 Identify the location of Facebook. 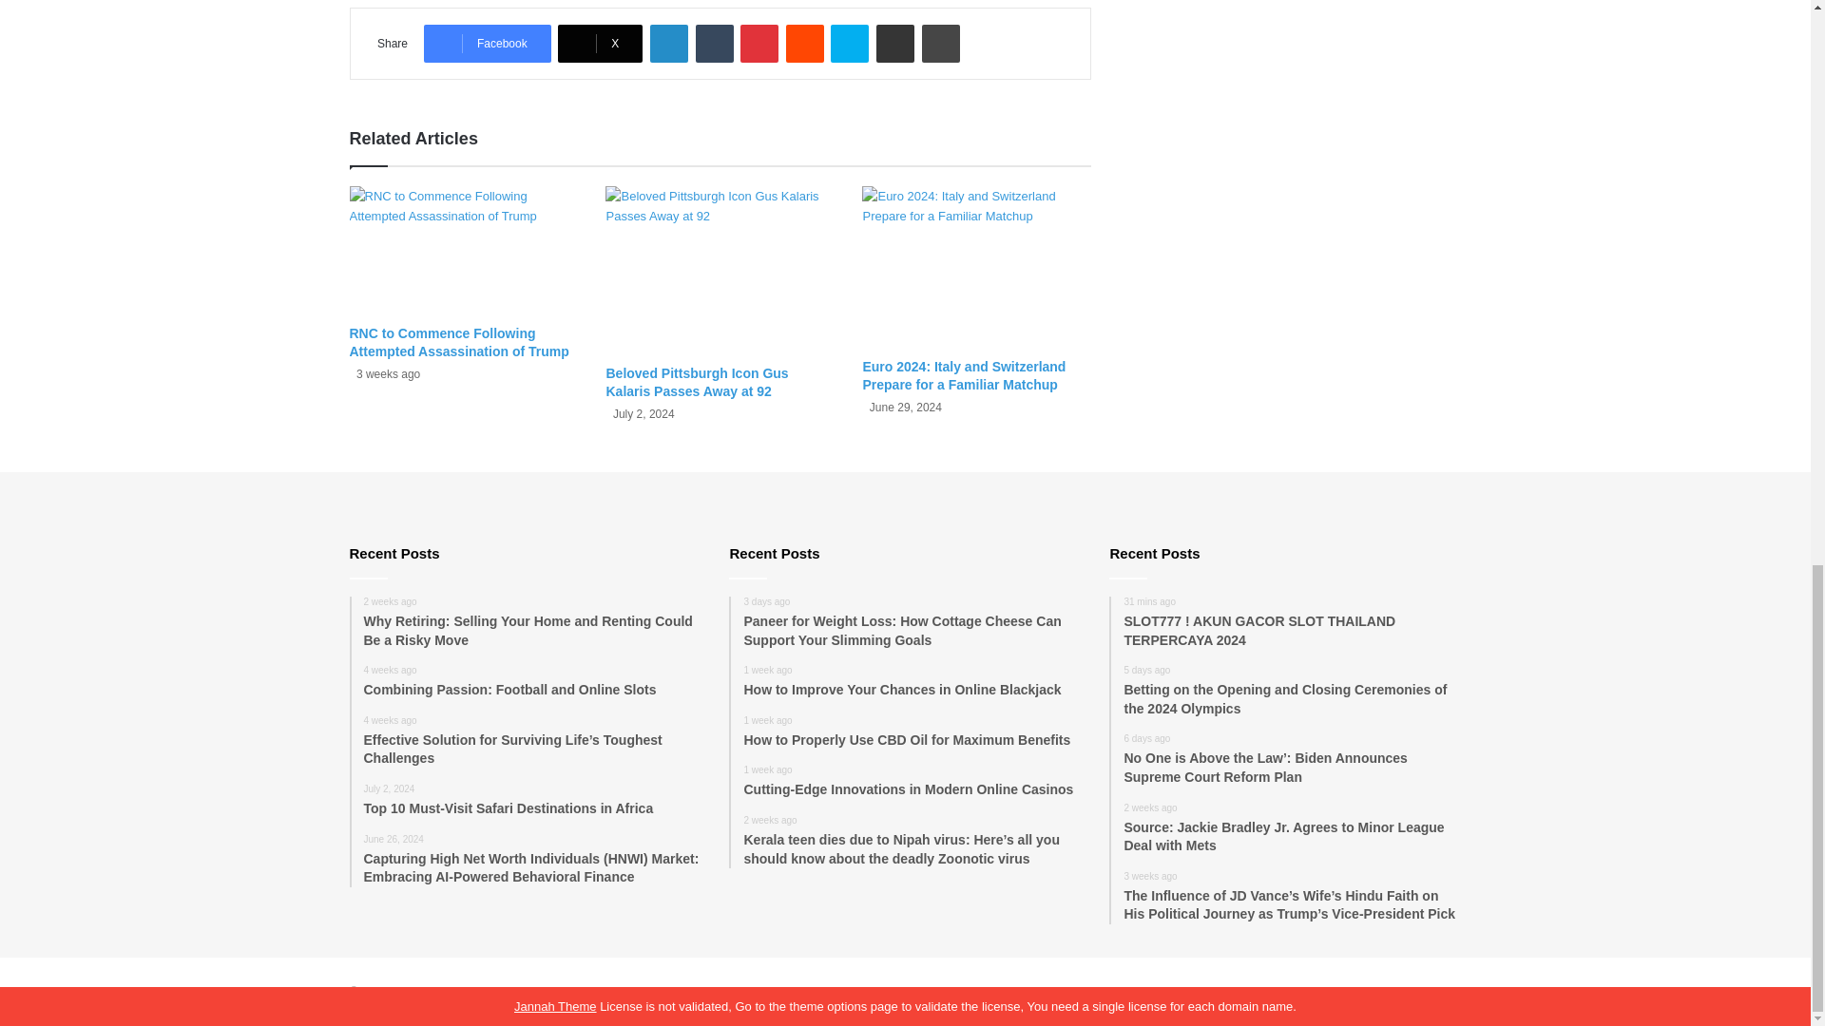
(487, 43).